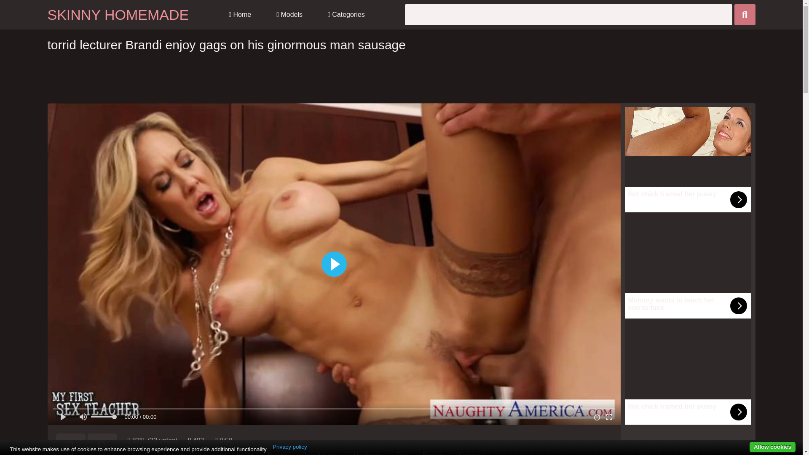 This screenshot has height=455, width=809. Describe the element at coordinates (174, 453) in the screenshot. I see `kissing` at that location.